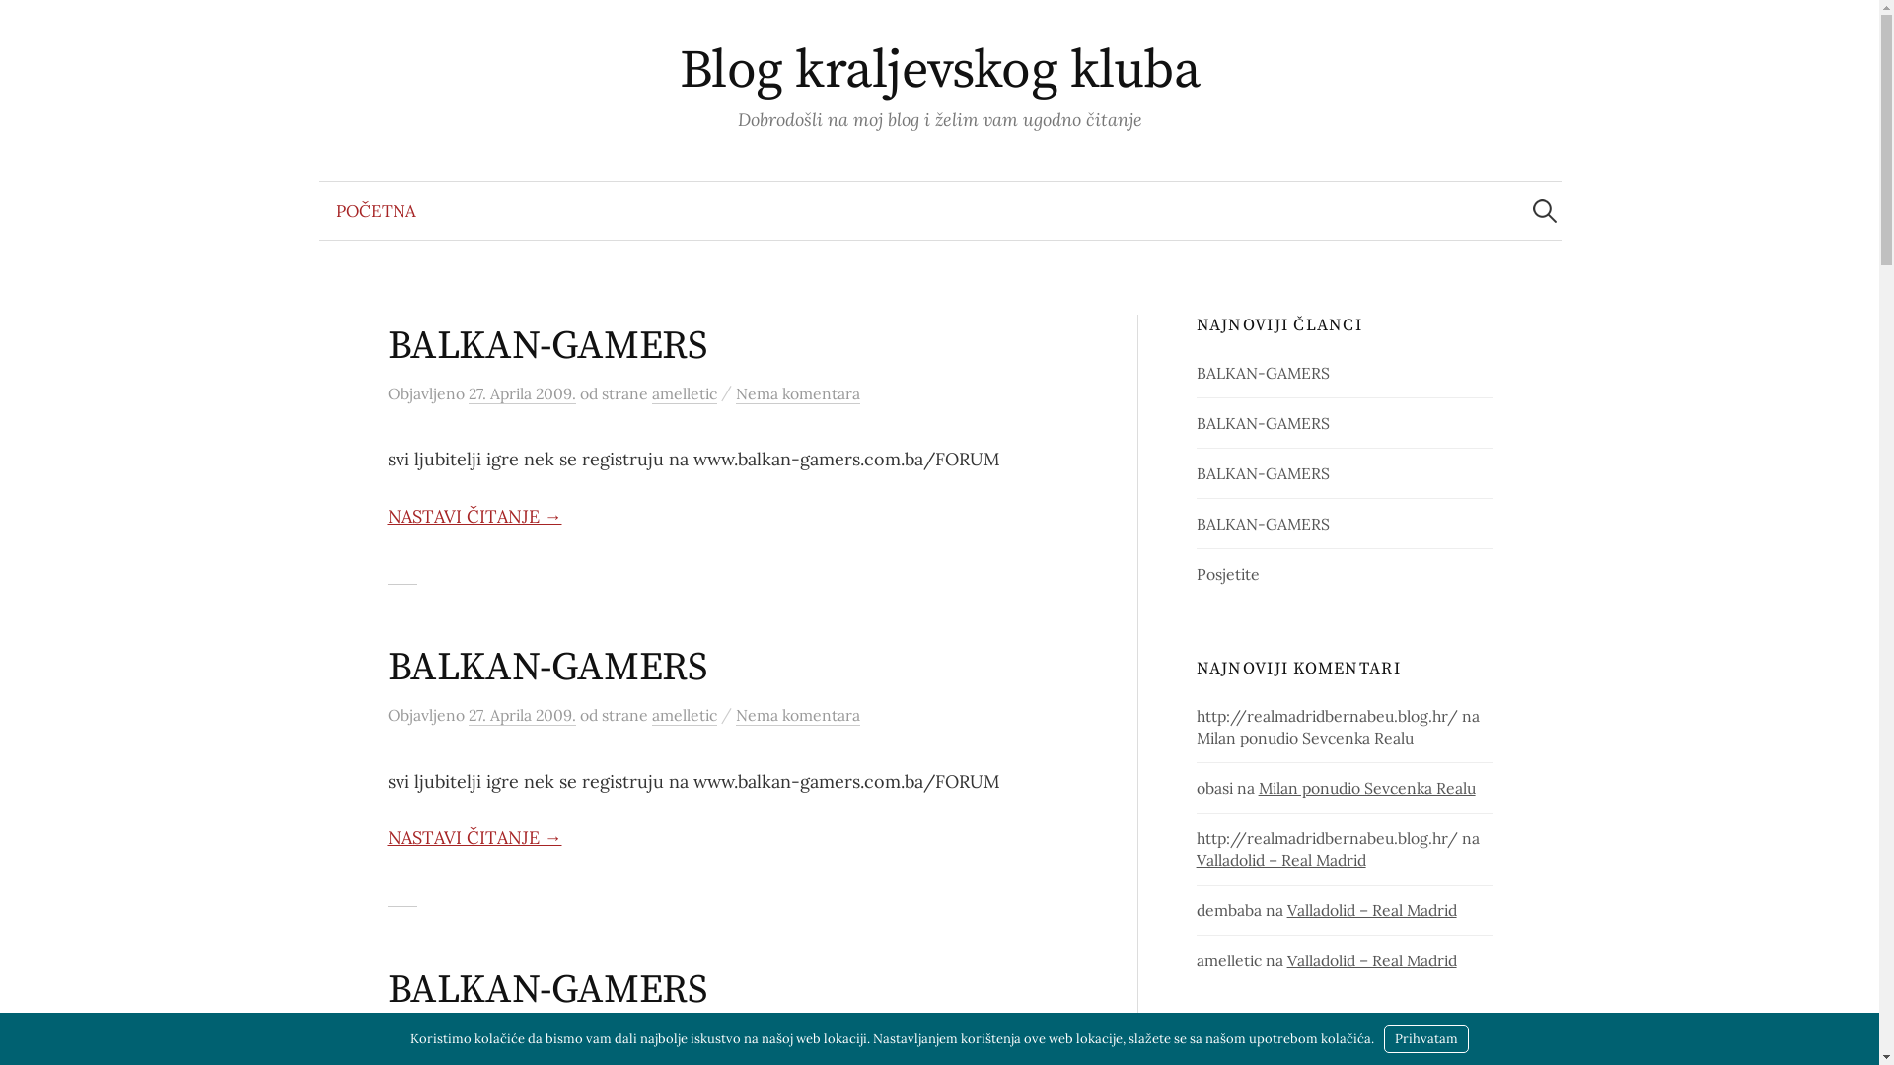 The height and width of the screenshot is (1065, 1894). What do you see at coordinates (798, 394) in the screenshot?
I see `Nema komentara
na BALKAN-GAMERS` at bounding box center [798, 394].